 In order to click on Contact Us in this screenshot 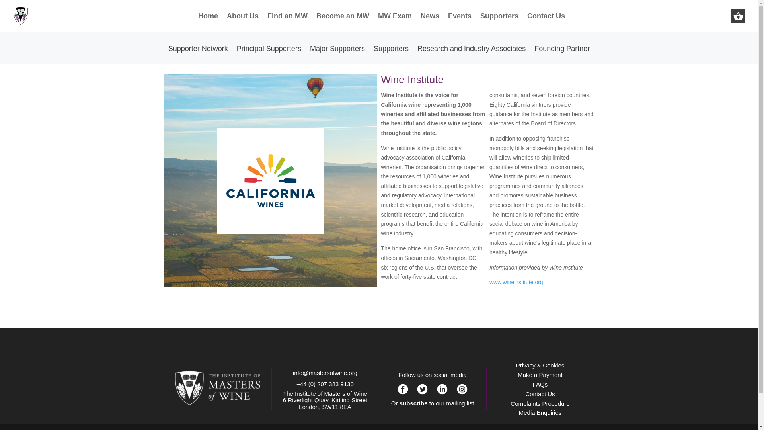, I will do `click(546, 22)`.